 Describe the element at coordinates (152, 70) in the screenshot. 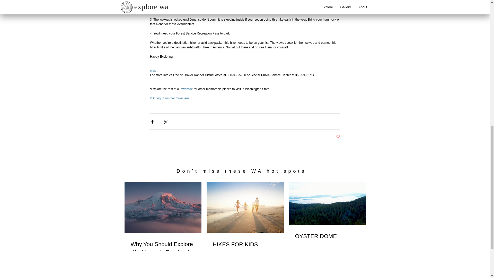

I see `map` at that location.